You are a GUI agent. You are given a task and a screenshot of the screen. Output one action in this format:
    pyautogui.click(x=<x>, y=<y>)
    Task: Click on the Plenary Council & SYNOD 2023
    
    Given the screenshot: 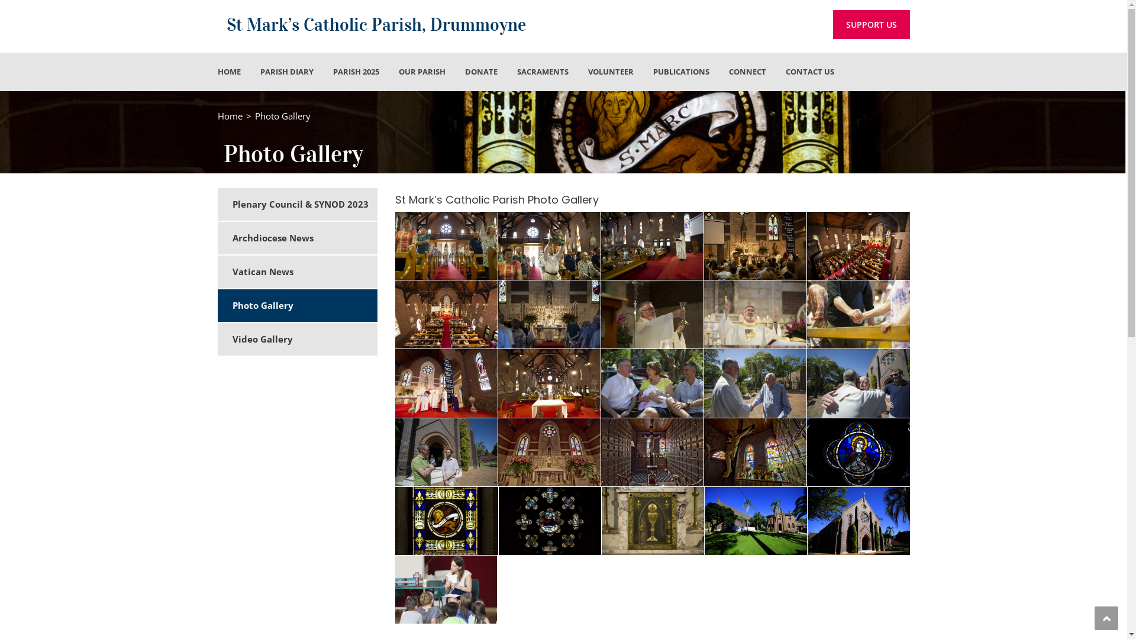 What is the action you would take?
    pyautogui.click(x=304, y=205)
    